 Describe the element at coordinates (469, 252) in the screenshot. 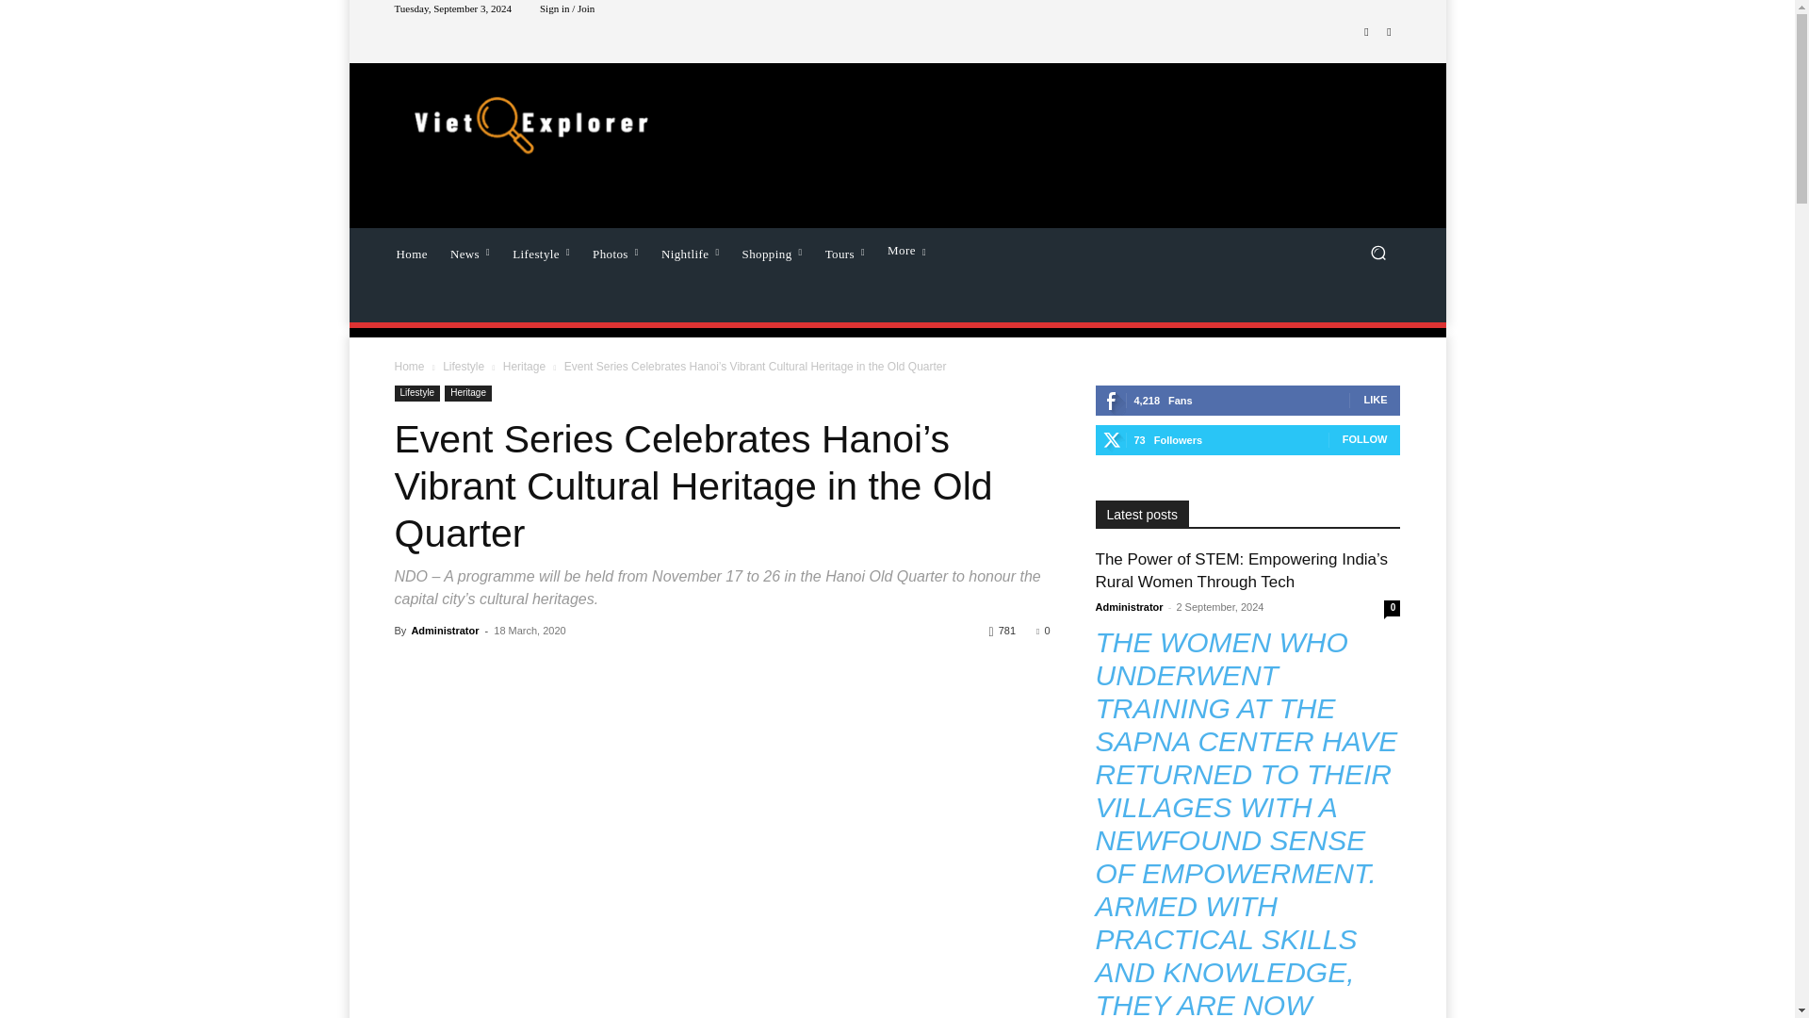

I see `News` at that location.